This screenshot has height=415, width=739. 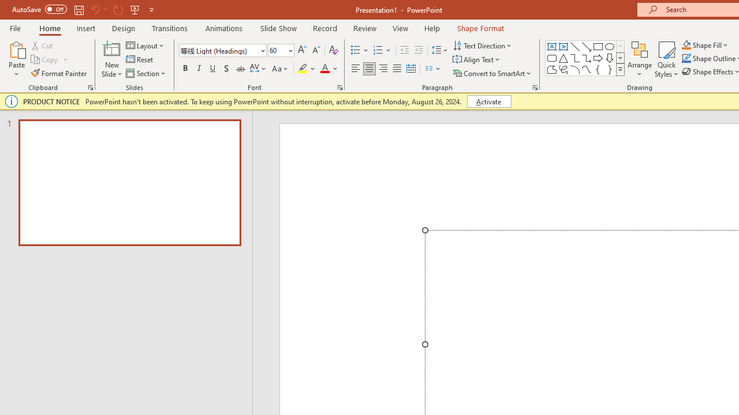 I want to click on Transitions, so click(x=170, y=28).